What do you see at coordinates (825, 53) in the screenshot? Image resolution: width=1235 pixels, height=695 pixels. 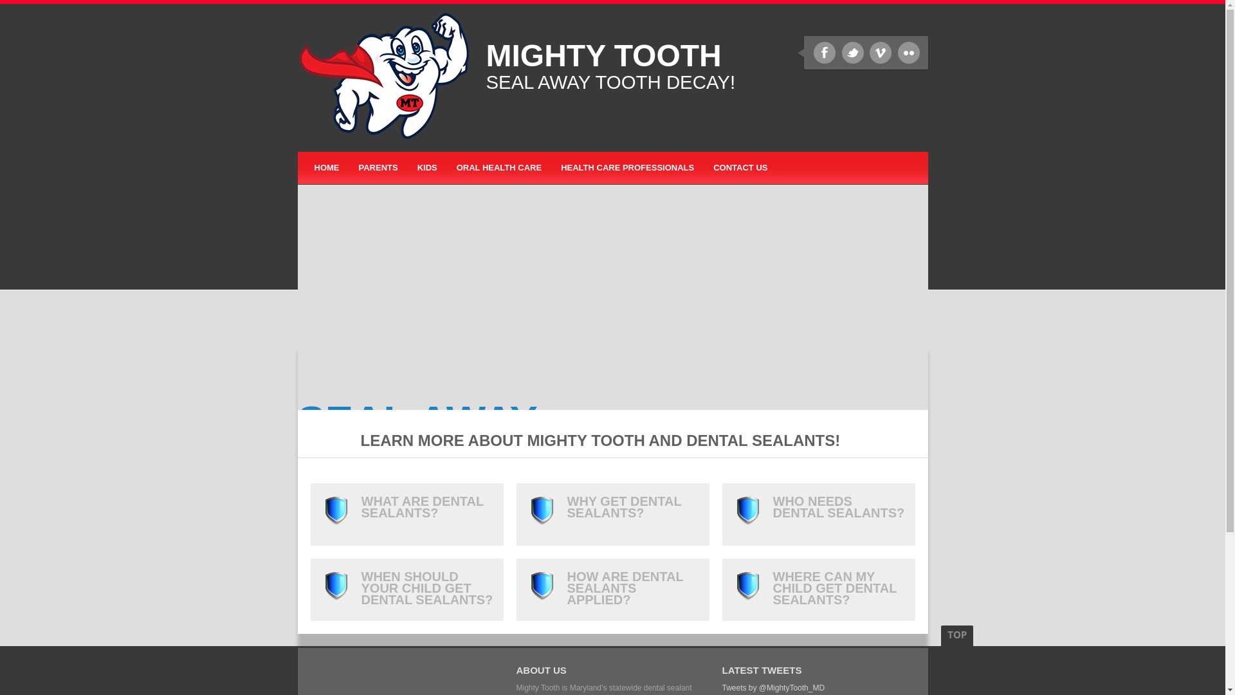 I see `Facebook` at bounding box center [825, 53].